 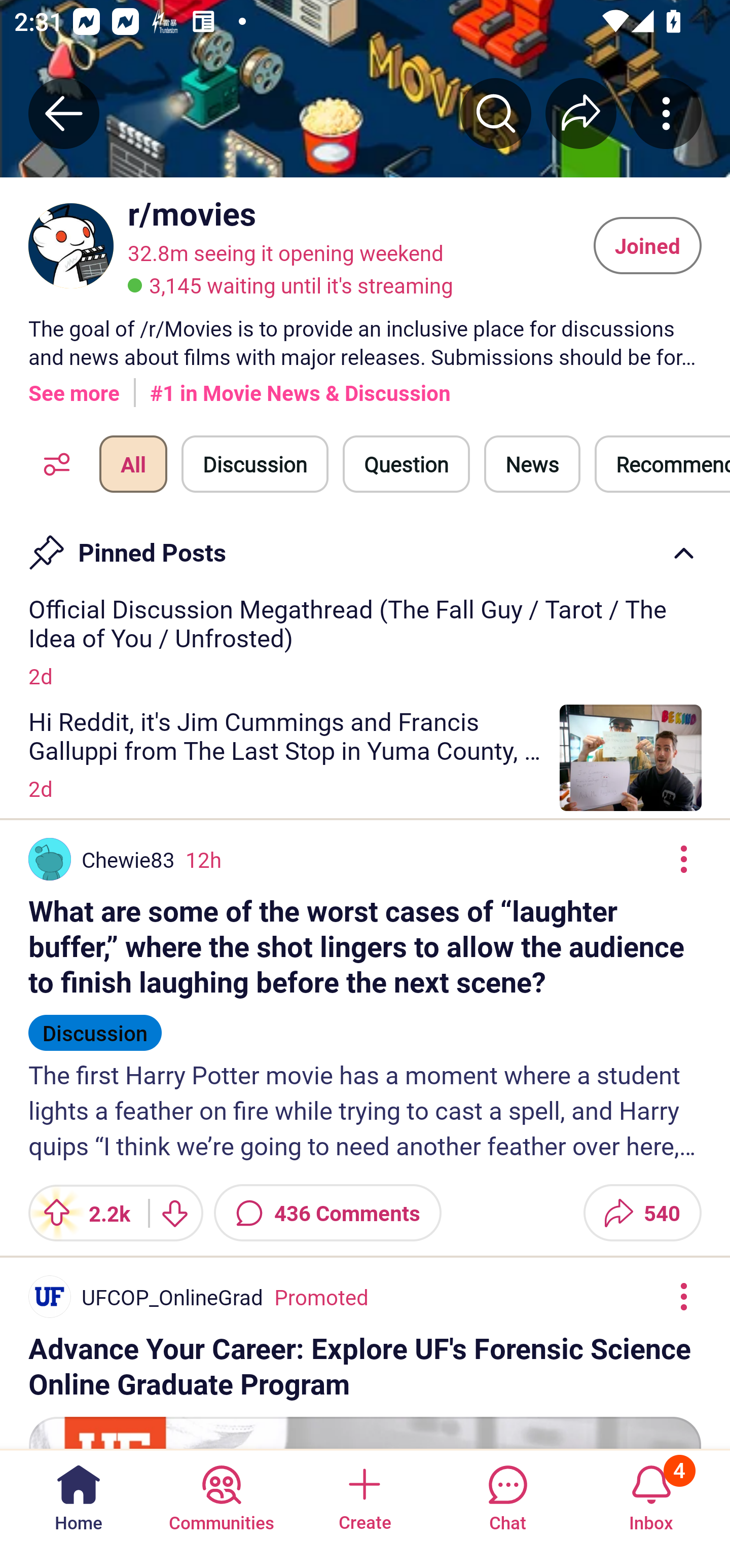 What do you see at coordinates (581, 113) in the screenshot?
I see `Share r/﻿movies` at bounding box center [581, 113].